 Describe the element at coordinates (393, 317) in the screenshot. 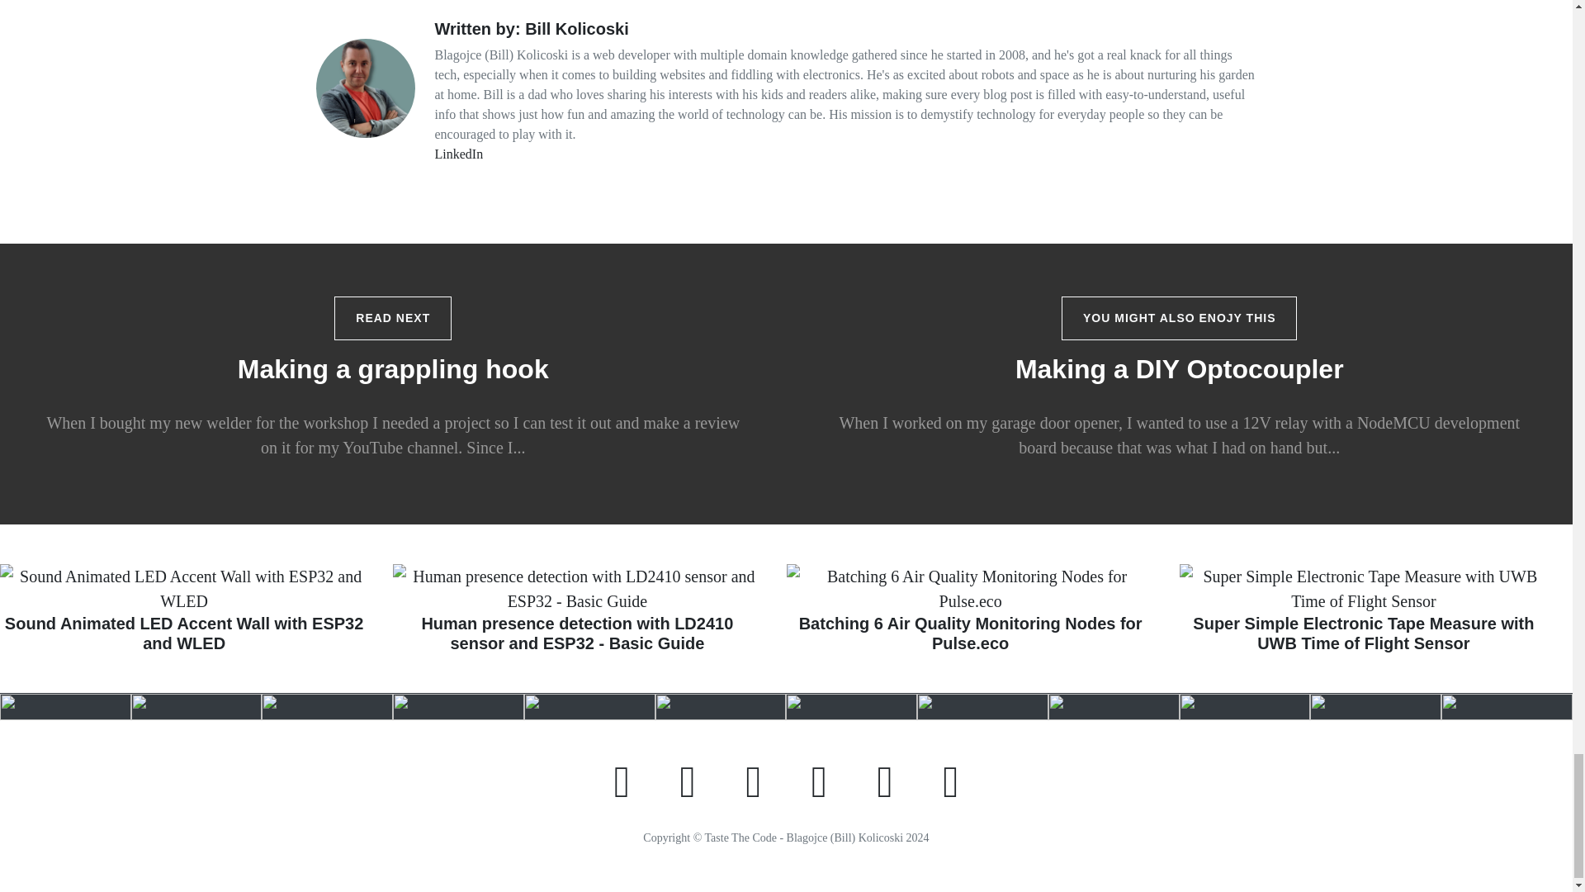

I see `READ NEXT` at that location.